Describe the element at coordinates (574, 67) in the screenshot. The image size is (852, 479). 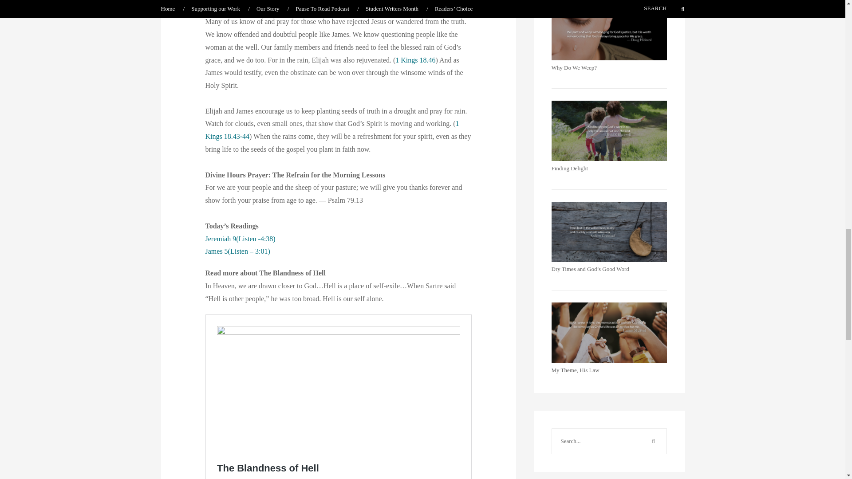
I see `Why Do We Weep?` at that location.